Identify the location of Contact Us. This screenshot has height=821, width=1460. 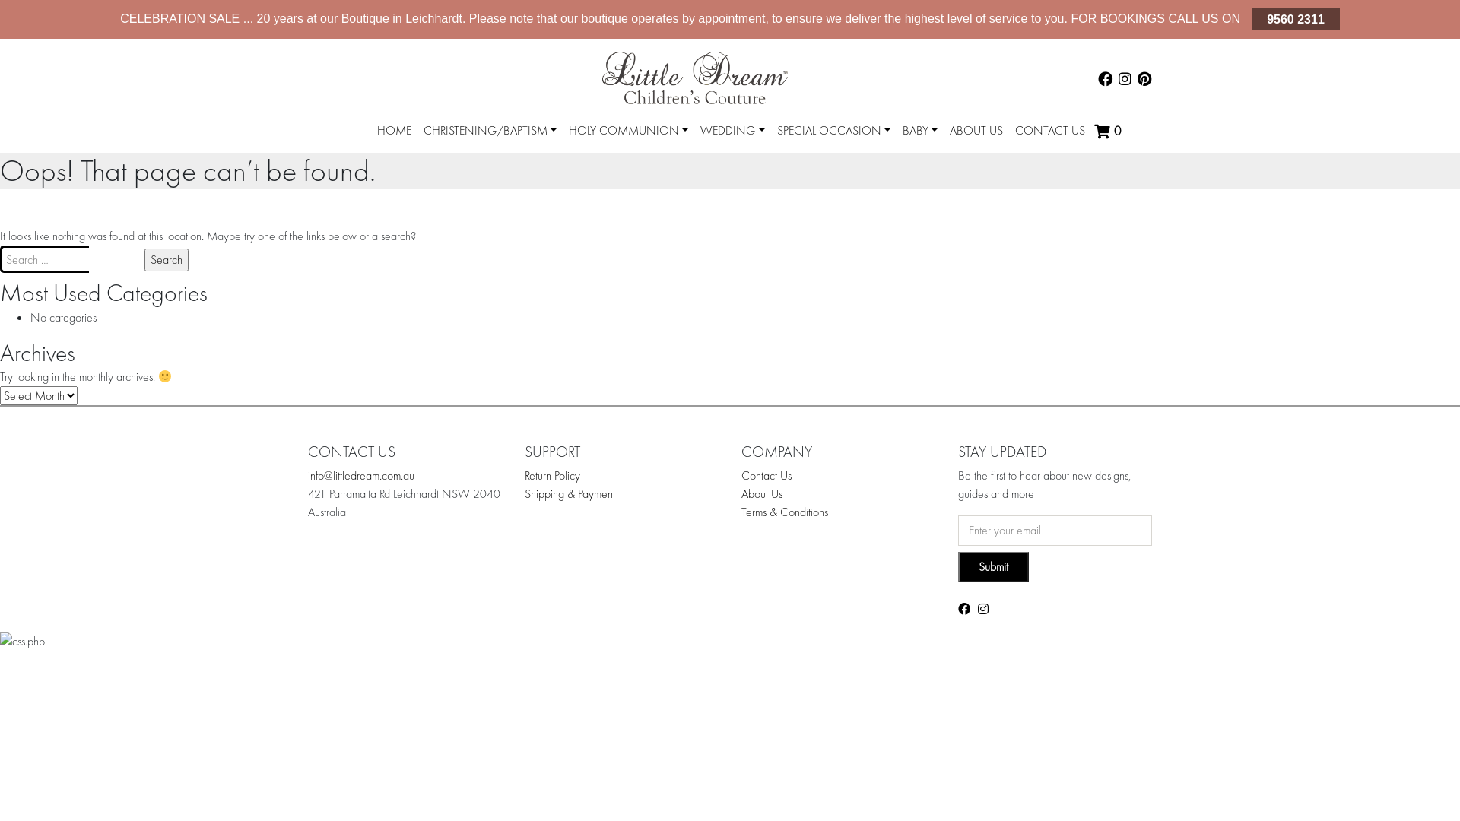
(766, 476).